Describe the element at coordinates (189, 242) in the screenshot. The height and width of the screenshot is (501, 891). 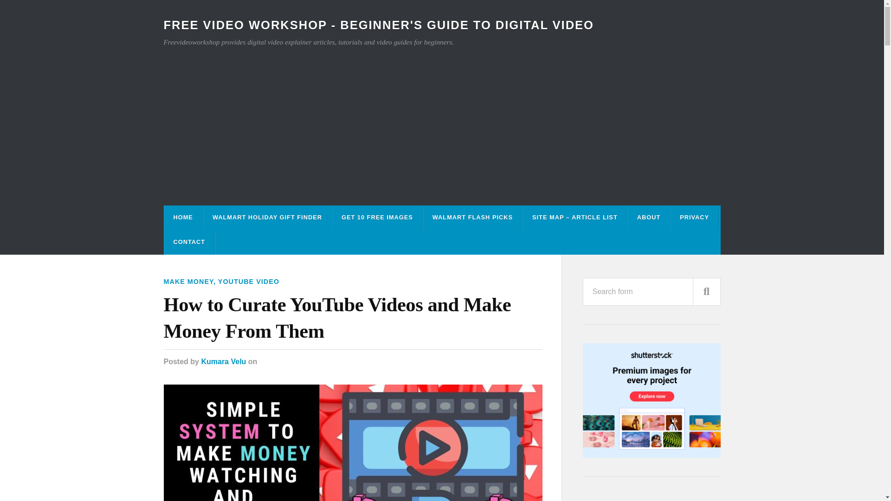
I see `CONTACT` at that location.